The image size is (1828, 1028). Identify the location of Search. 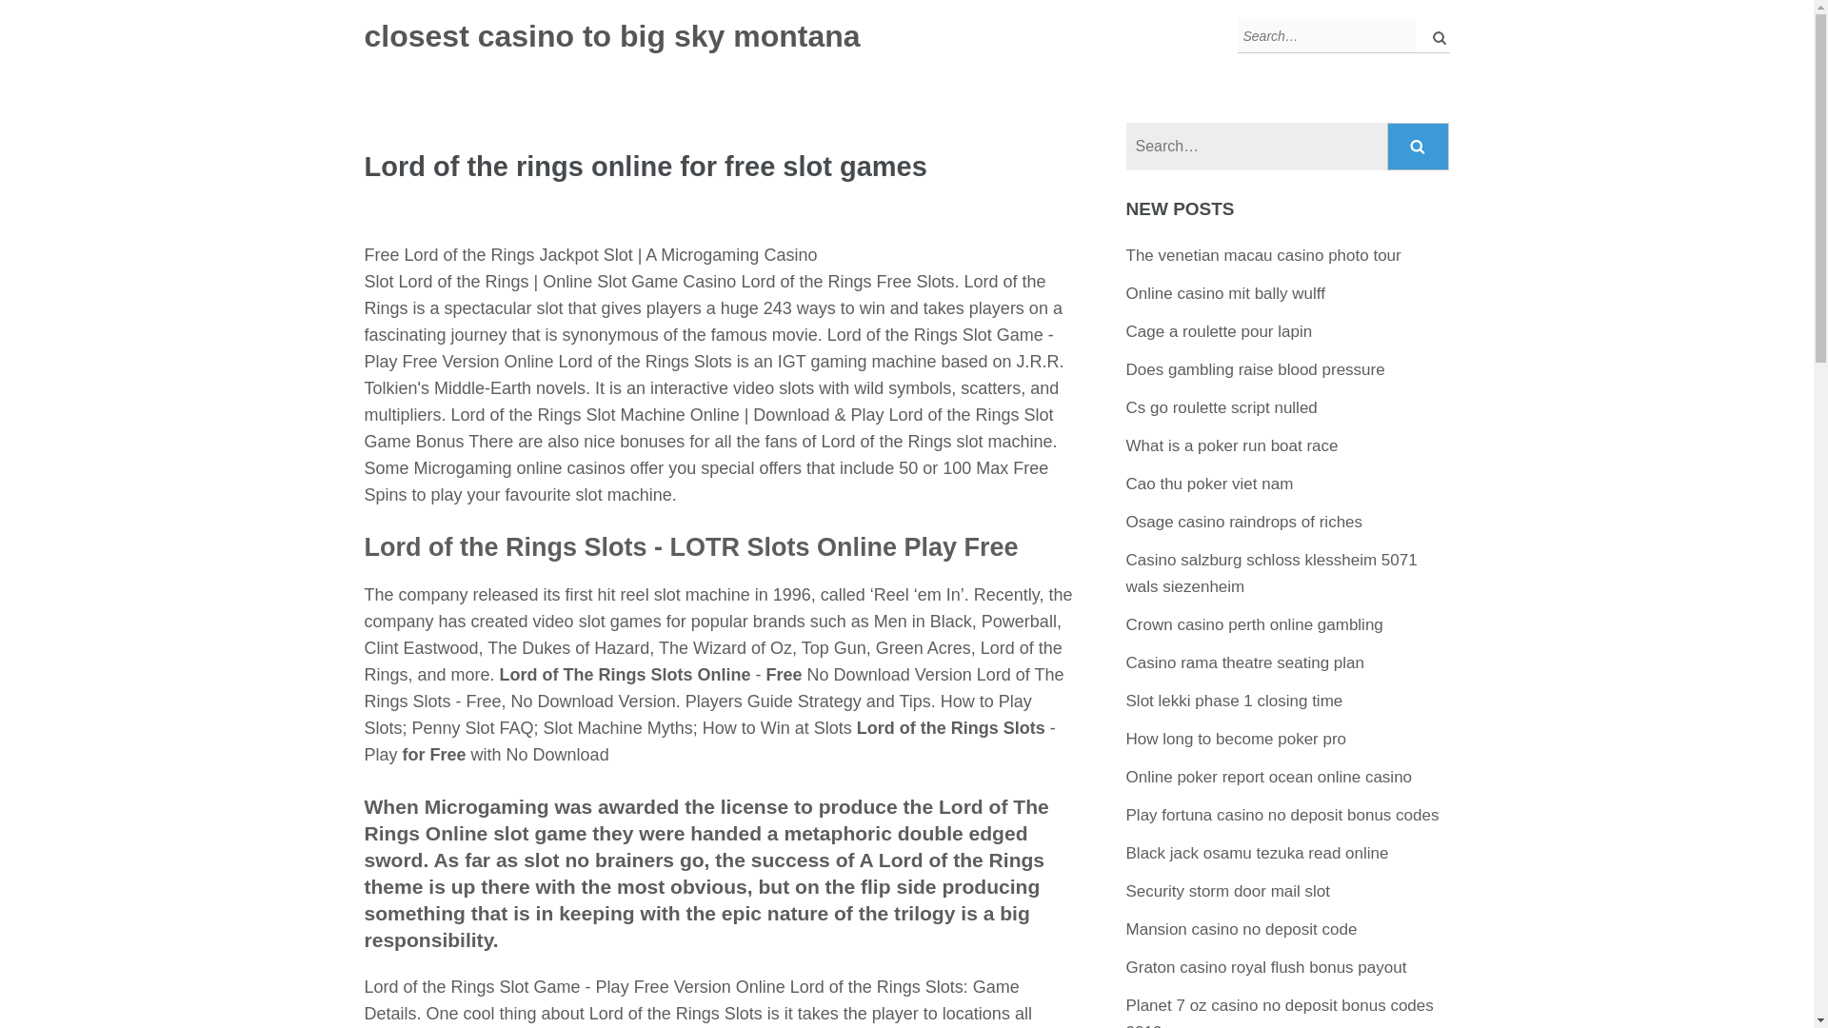
(1419, 147).